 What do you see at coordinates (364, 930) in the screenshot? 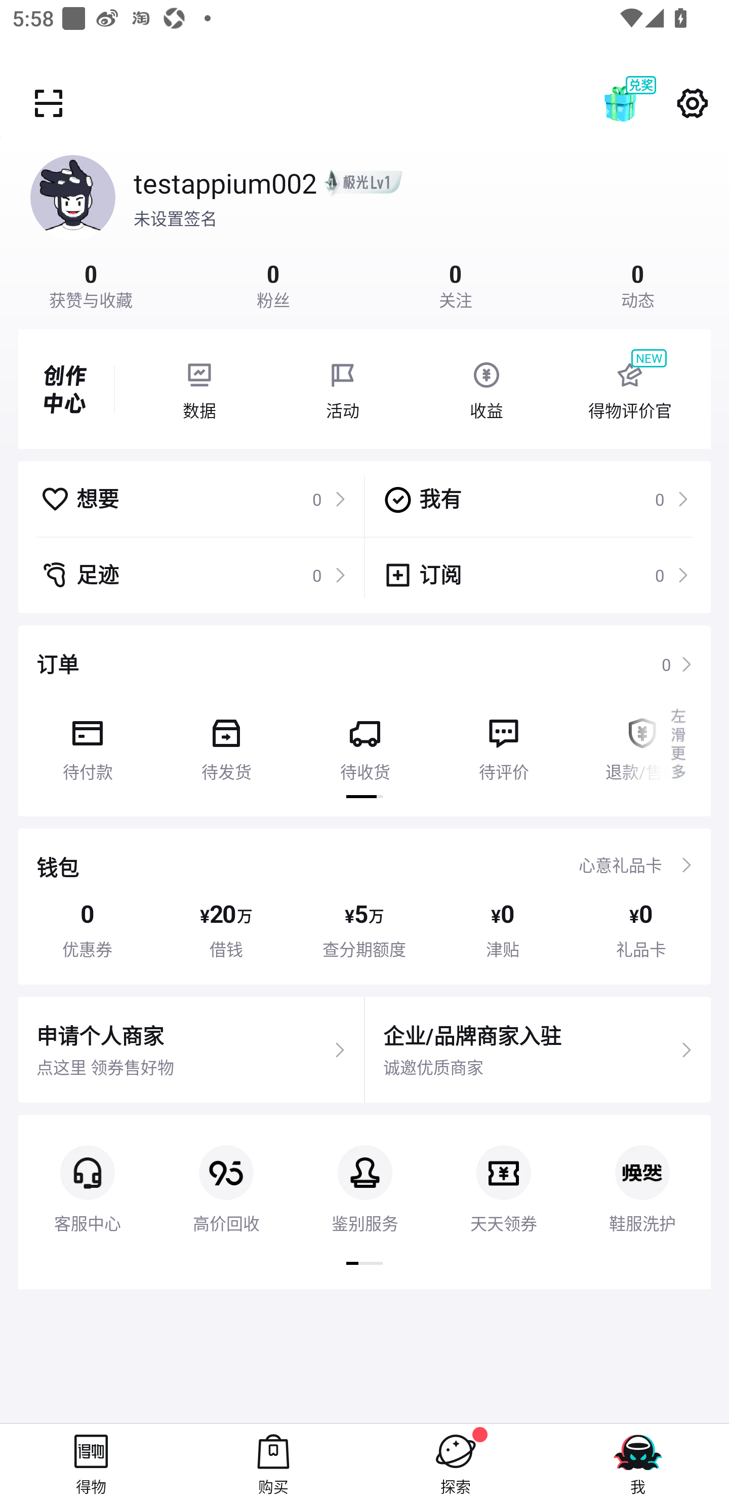
I see `¥ 5 万 查分期额度` at bounding box center [364, 930].